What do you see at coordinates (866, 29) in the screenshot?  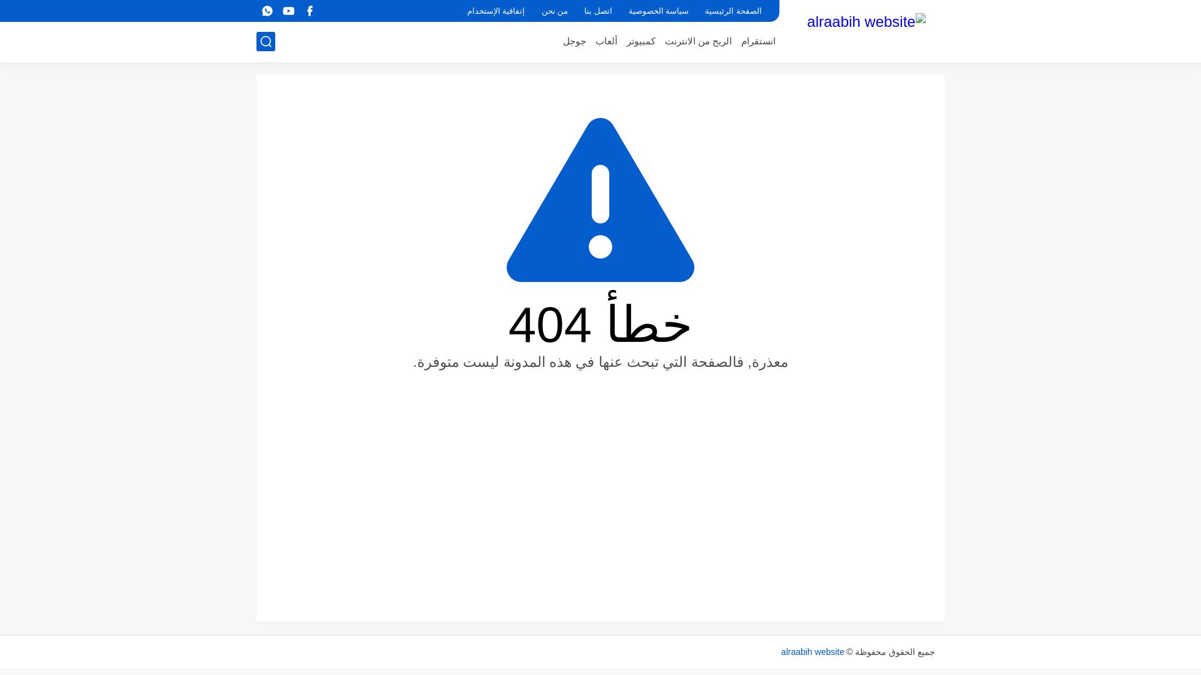 I see `alraabih website` at bounding box center [866, 29].